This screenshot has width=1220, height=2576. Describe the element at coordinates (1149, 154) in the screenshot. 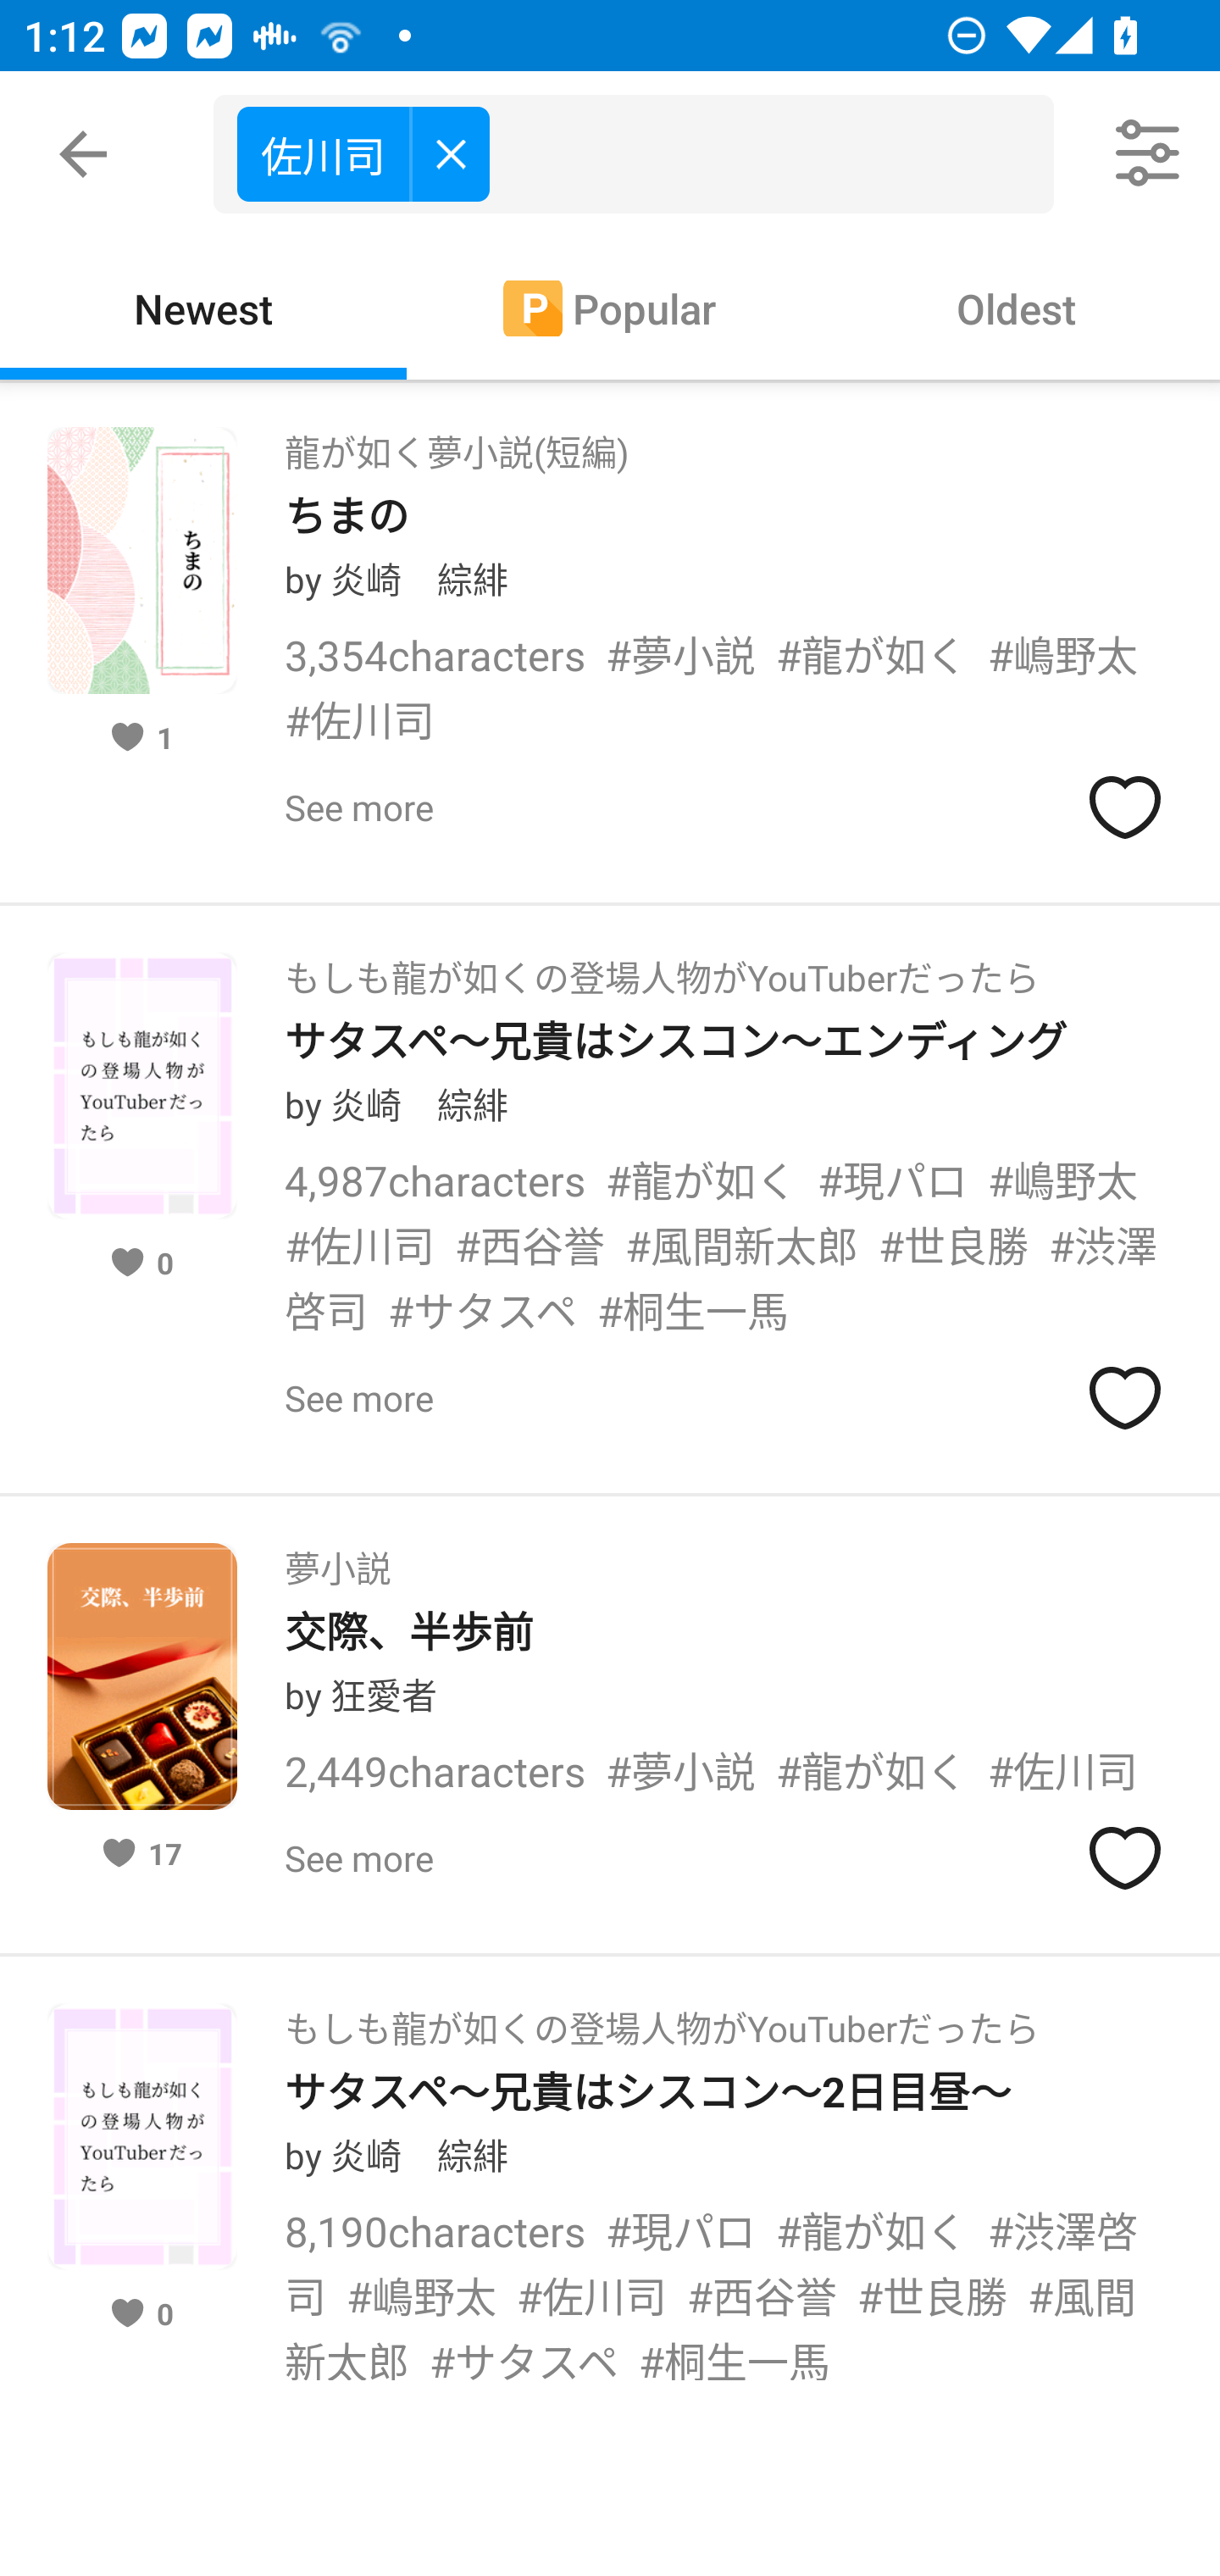

I see `Filters` at that location.